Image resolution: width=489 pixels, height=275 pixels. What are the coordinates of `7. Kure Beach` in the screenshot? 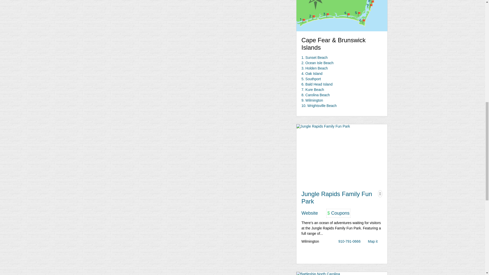 It's located at (313, 90).